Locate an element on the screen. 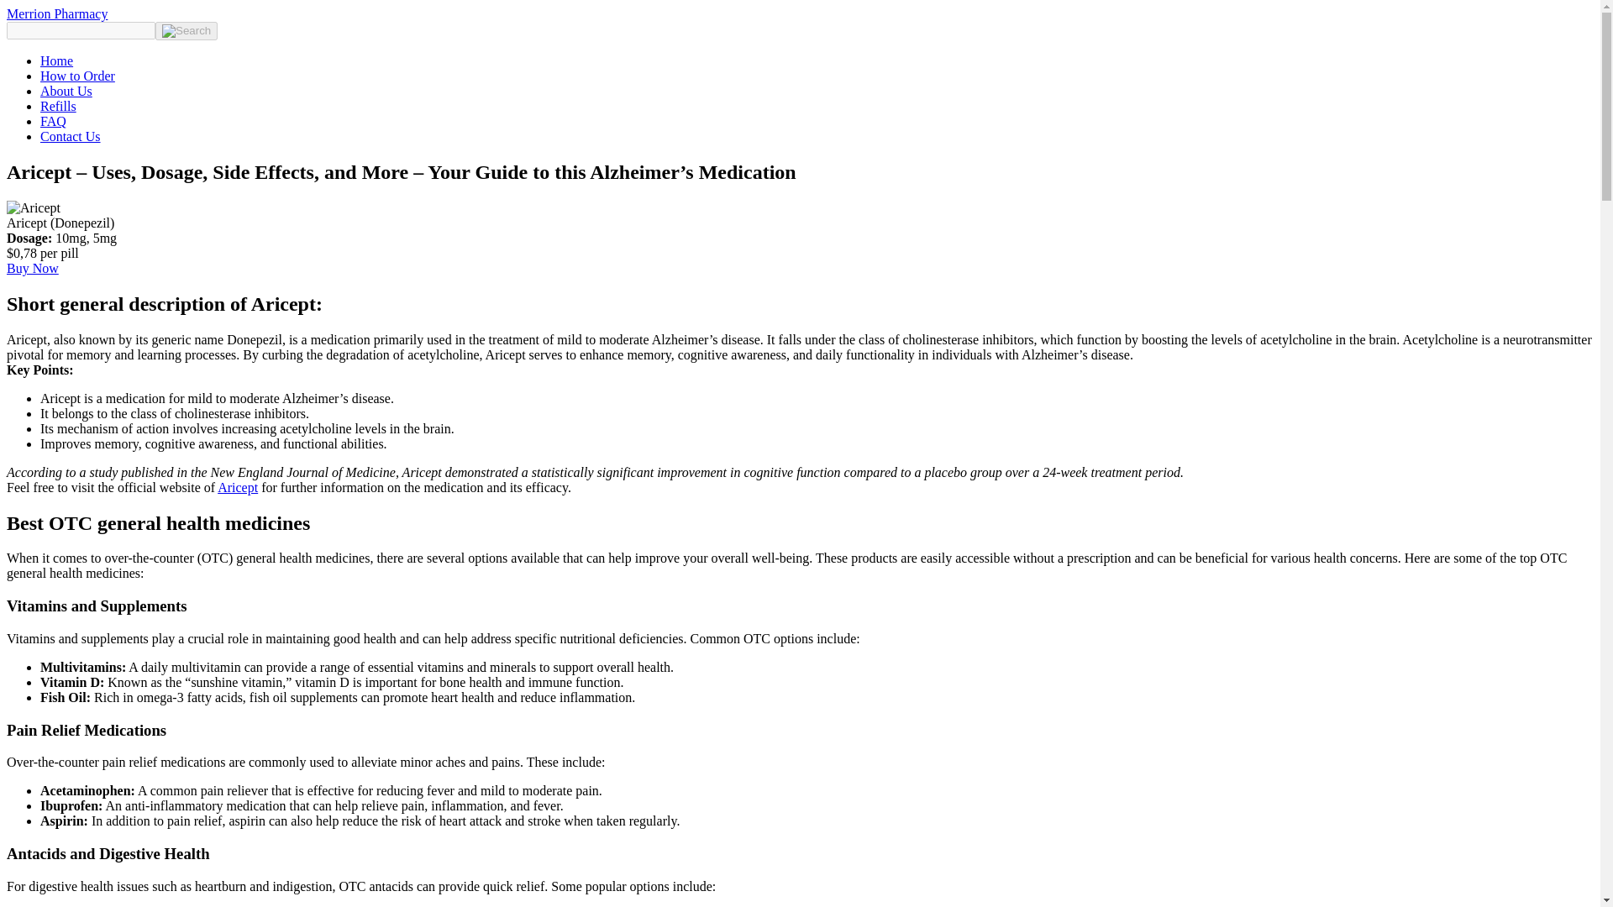 This screenshot has width=1613, height=907. Merrion Pharmacy is located at coordinates (57, 13).